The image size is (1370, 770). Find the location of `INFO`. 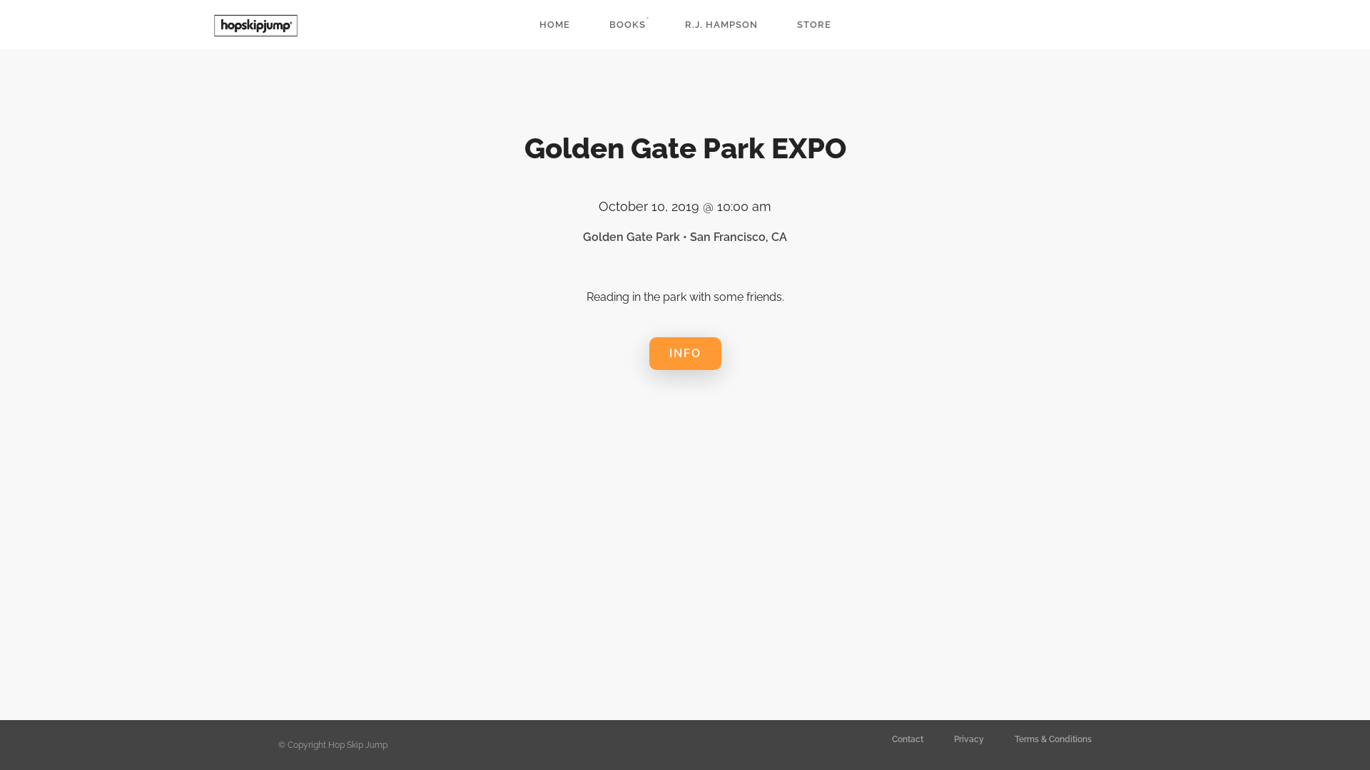

INFO is located at coordinates (685, 354).